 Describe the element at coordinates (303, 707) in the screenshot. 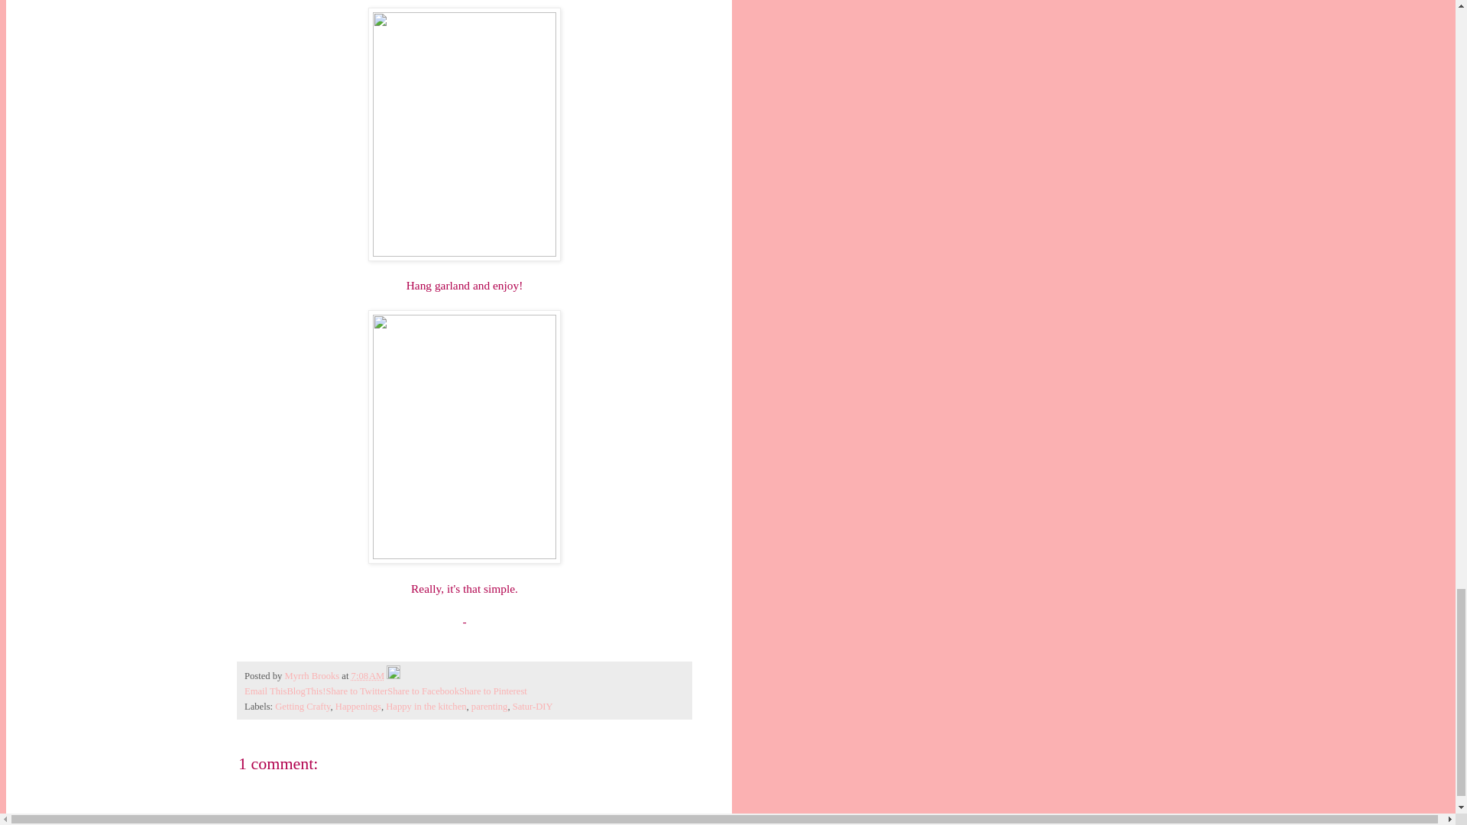

I see `Getting Crafty` at that location.